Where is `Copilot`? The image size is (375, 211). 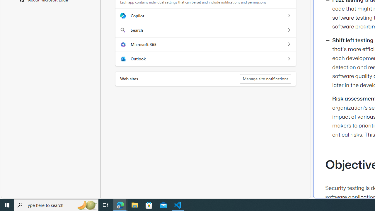 Copilot is located at coordinates (289, 16).